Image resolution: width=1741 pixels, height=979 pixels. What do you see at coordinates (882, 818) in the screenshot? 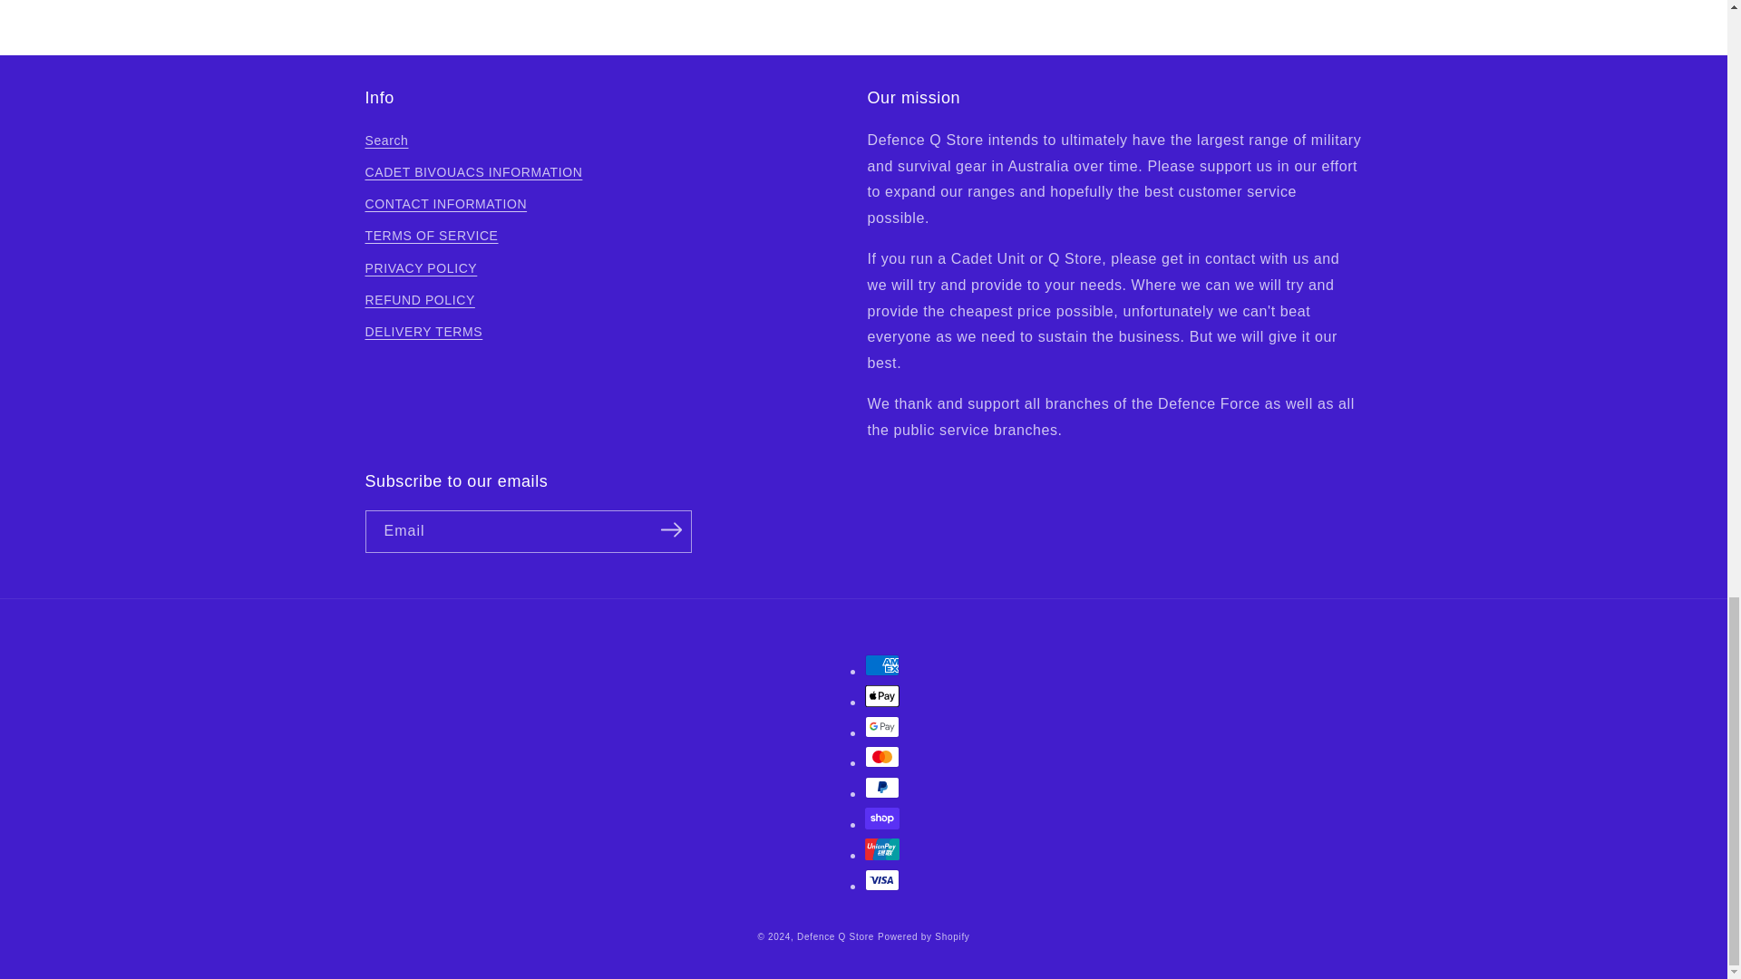
I see `Shop Pay` at bounding box center [882, 818].